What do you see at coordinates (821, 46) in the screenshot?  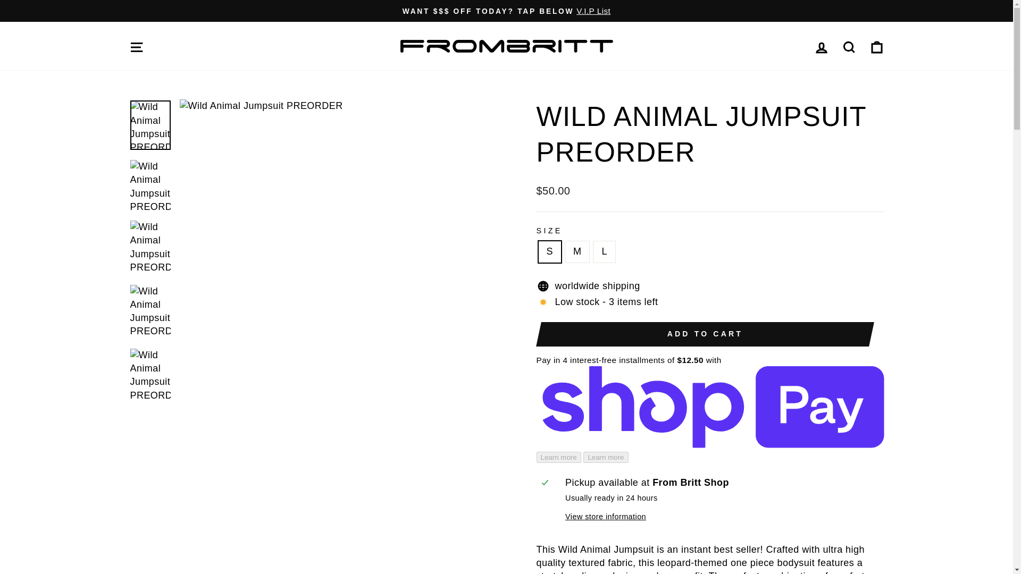 I see `LOG IN` at bounding box center [821, 46].